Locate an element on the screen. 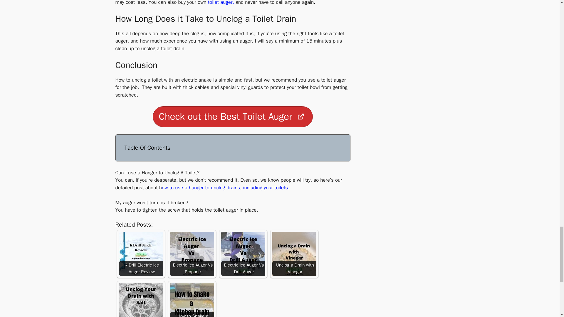  Electric Ice Auger Vs Propane is located at coordinates (192, 254).